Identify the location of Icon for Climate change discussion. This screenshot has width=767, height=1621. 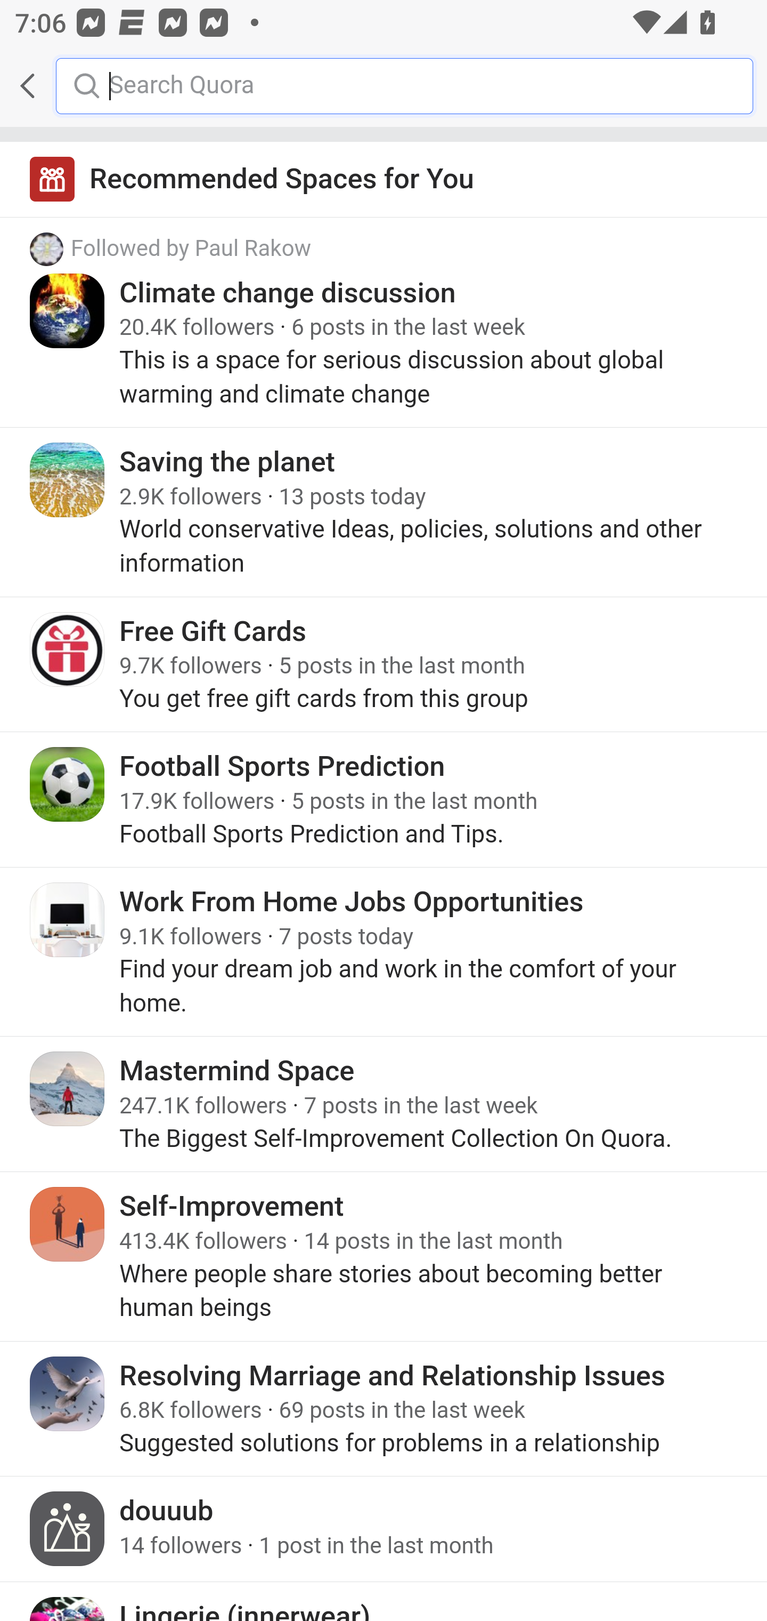
(68, 310).